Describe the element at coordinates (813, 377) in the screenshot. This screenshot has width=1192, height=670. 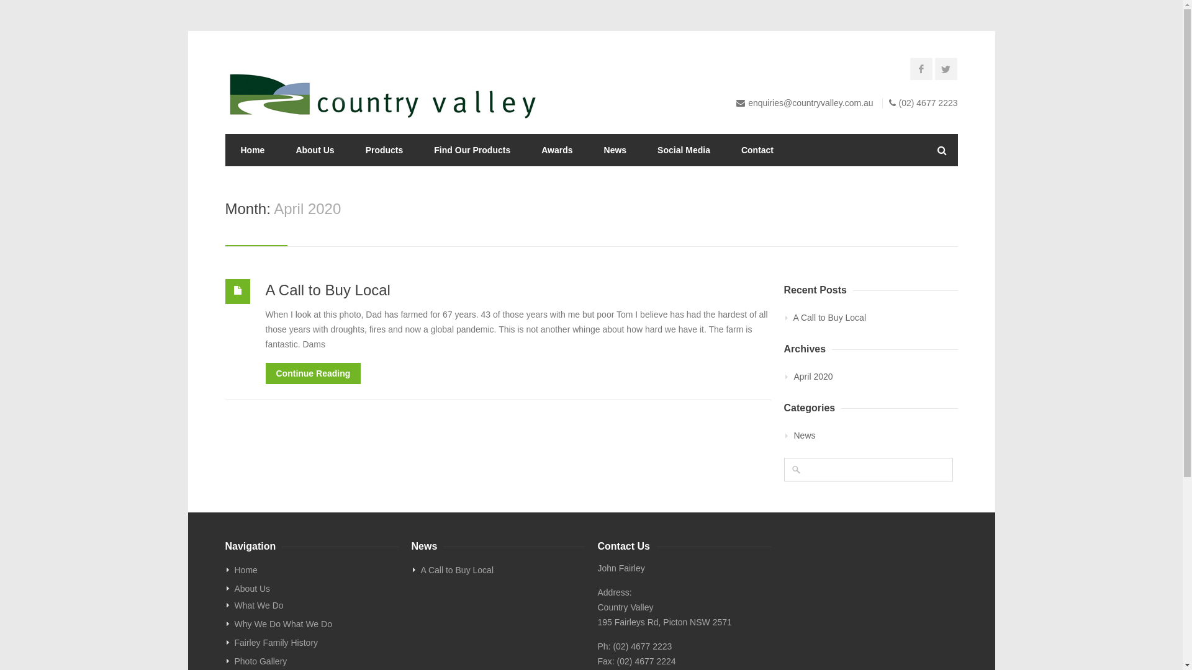
I see `April 2020` at that location.